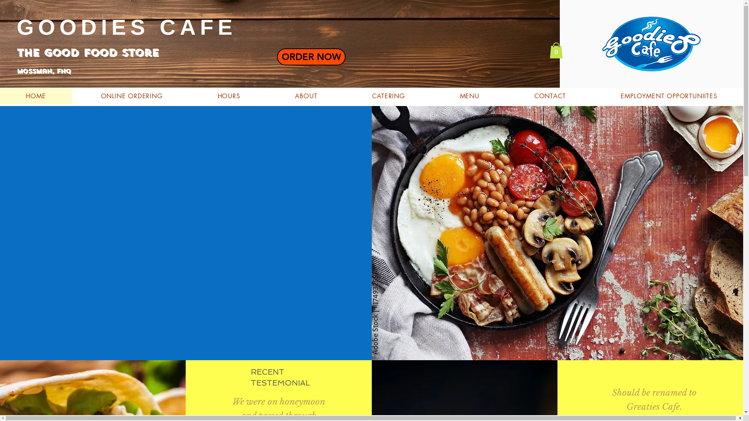 The width and height of the screenshot is (749, 421). What do you see at coordinates (229, 96) in the screenshot?
I see `HOURS` at bounding box center [229, 96].